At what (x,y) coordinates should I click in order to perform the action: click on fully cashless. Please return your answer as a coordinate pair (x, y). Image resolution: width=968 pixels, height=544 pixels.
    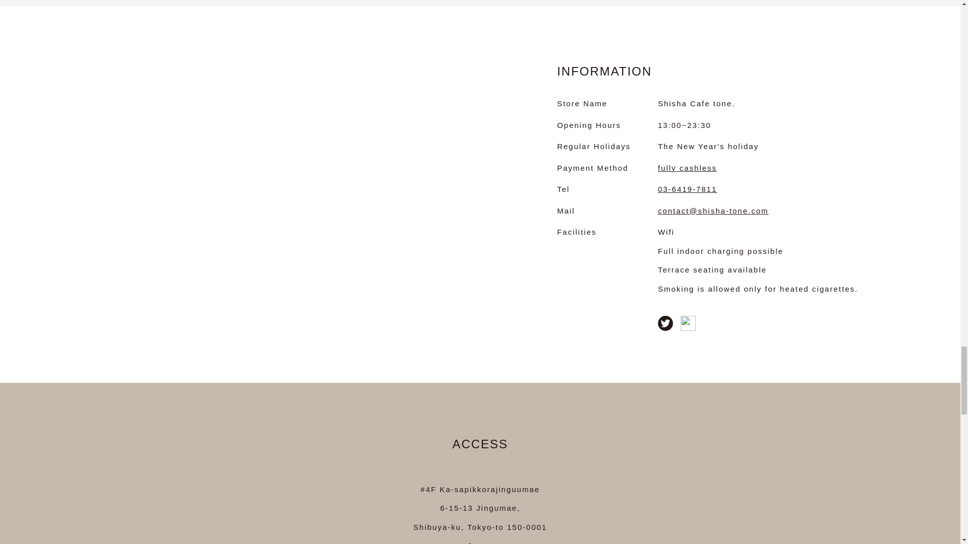
    Looking at the image, I should click on (688, 168).